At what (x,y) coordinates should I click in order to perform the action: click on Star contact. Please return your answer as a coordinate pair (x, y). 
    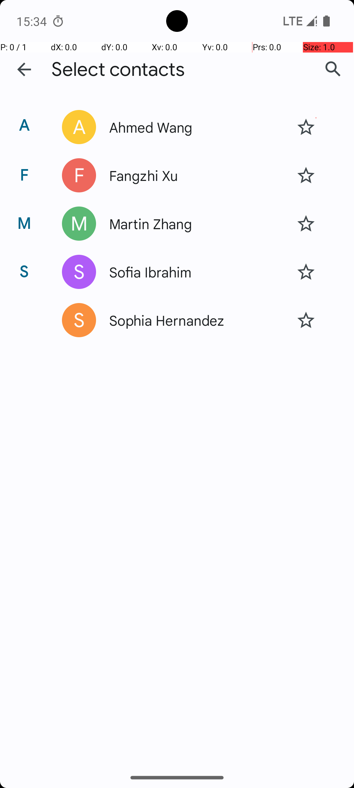
    Looking at the image, I should click on (306, 127).